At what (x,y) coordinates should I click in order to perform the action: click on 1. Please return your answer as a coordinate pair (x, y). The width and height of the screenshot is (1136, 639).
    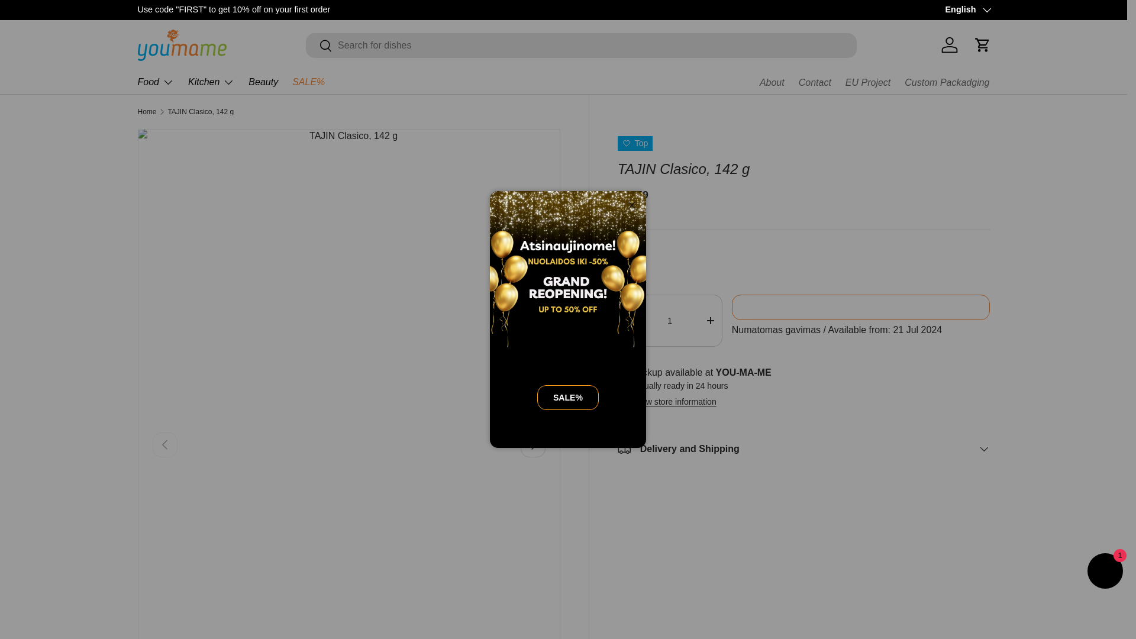
    Looking at the image, I should click on (670, 321).